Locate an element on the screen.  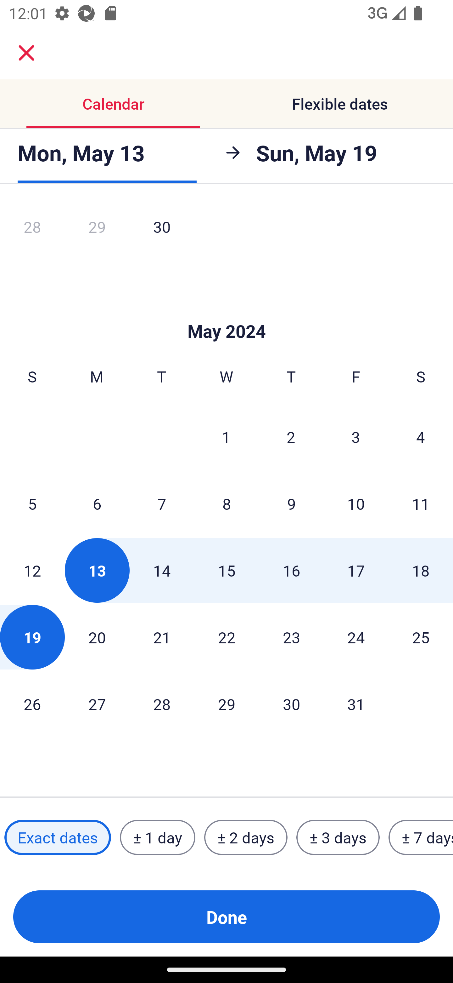
Exact dates is located at coordinates (58, 837).